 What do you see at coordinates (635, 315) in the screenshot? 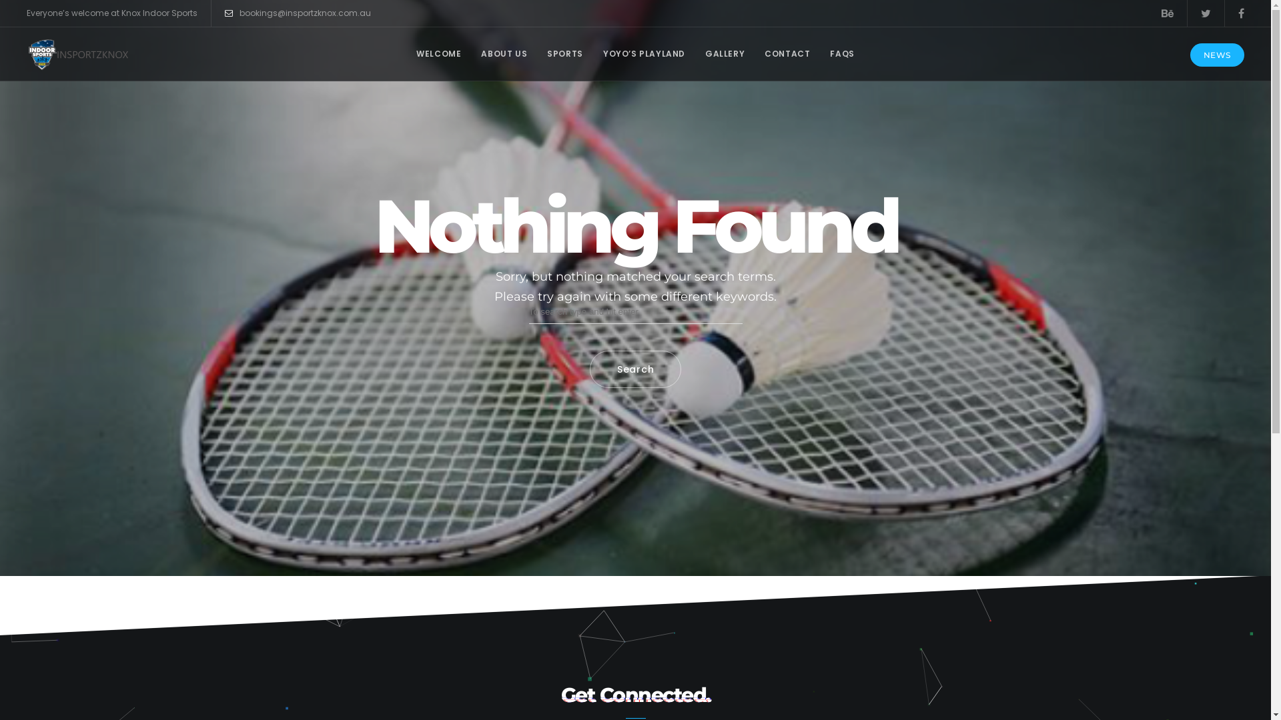
I see `Search for:` at bounding box center [635, 315].